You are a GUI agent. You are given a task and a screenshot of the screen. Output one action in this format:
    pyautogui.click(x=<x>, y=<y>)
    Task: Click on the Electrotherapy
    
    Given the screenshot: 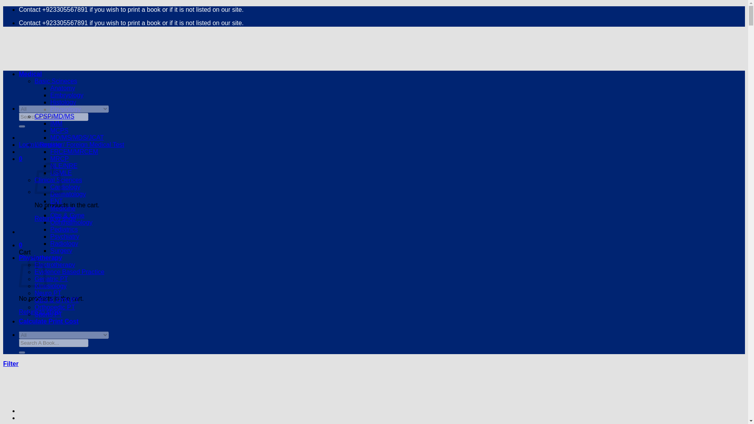 What is the action you would take?
    pyautogui.click(x=55, y=265)
    